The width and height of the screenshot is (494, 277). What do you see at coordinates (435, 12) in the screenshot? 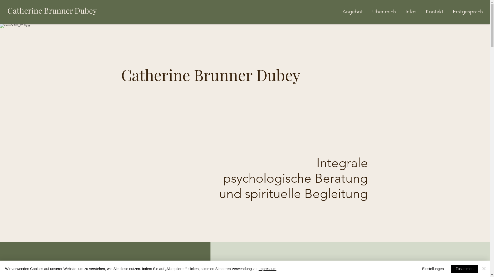
I see `Kontakt` at bounding box center [435, 12].